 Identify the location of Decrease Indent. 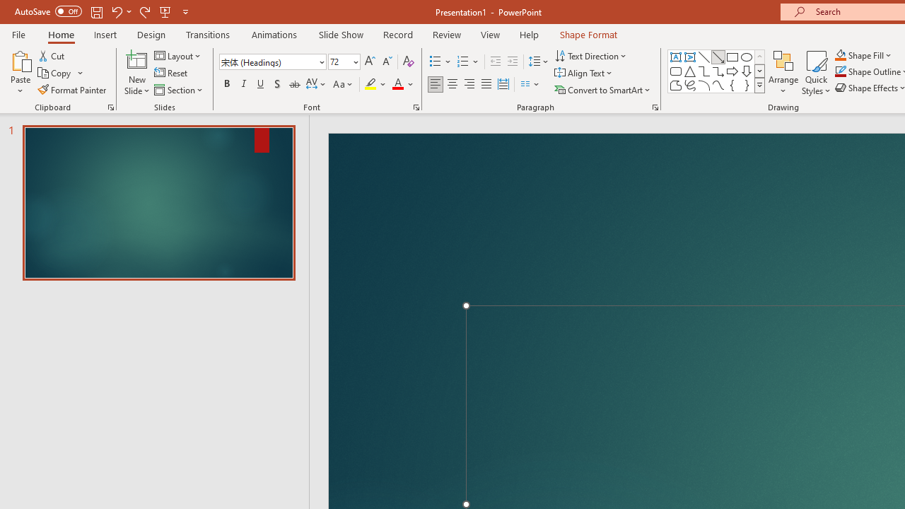
(495, 62).